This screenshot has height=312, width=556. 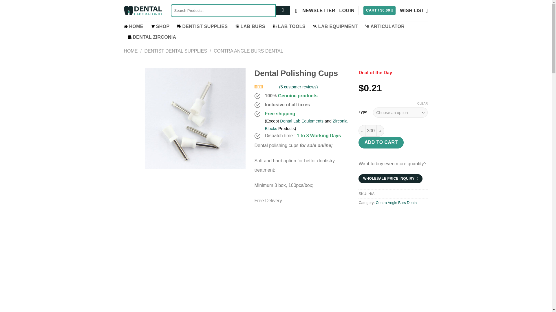 What do you see at coordinates (347, 10) in the screenshot?
I see `LOGIN` at bounding box center [347, 10].